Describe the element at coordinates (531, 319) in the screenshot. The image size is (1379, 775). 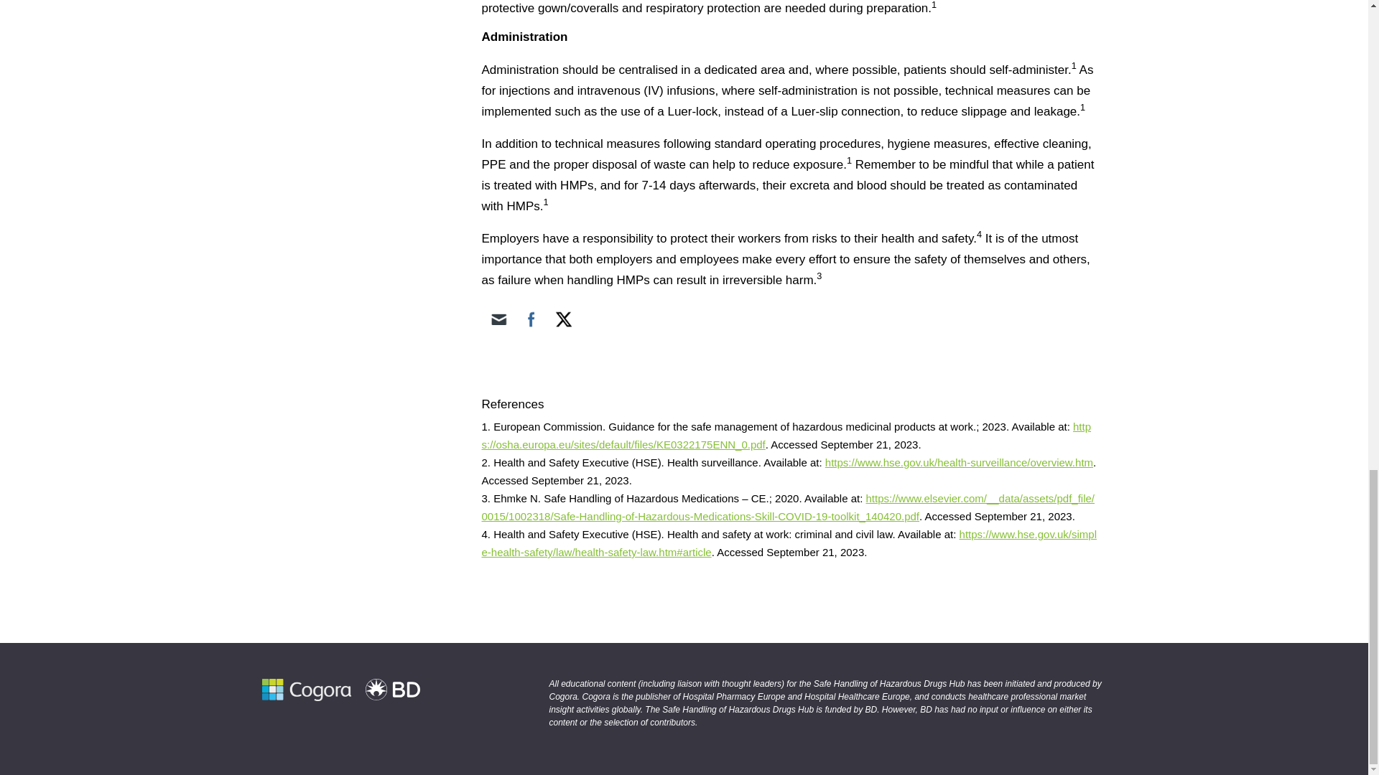
I see `Facebook` at that location.